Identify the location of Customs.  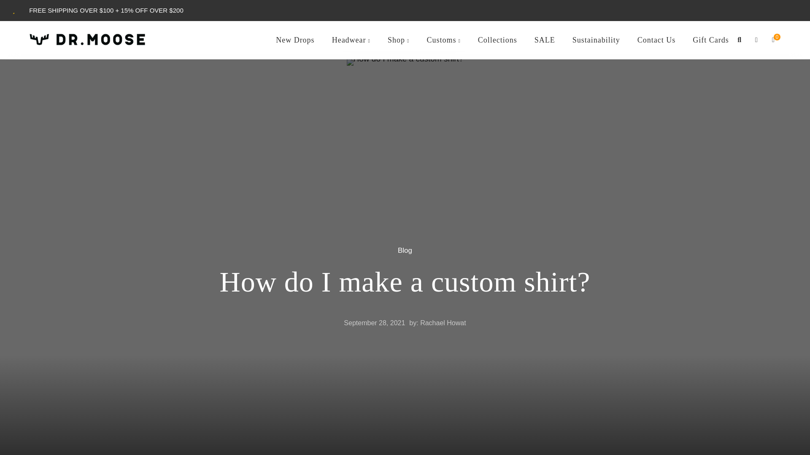
(443, 40).